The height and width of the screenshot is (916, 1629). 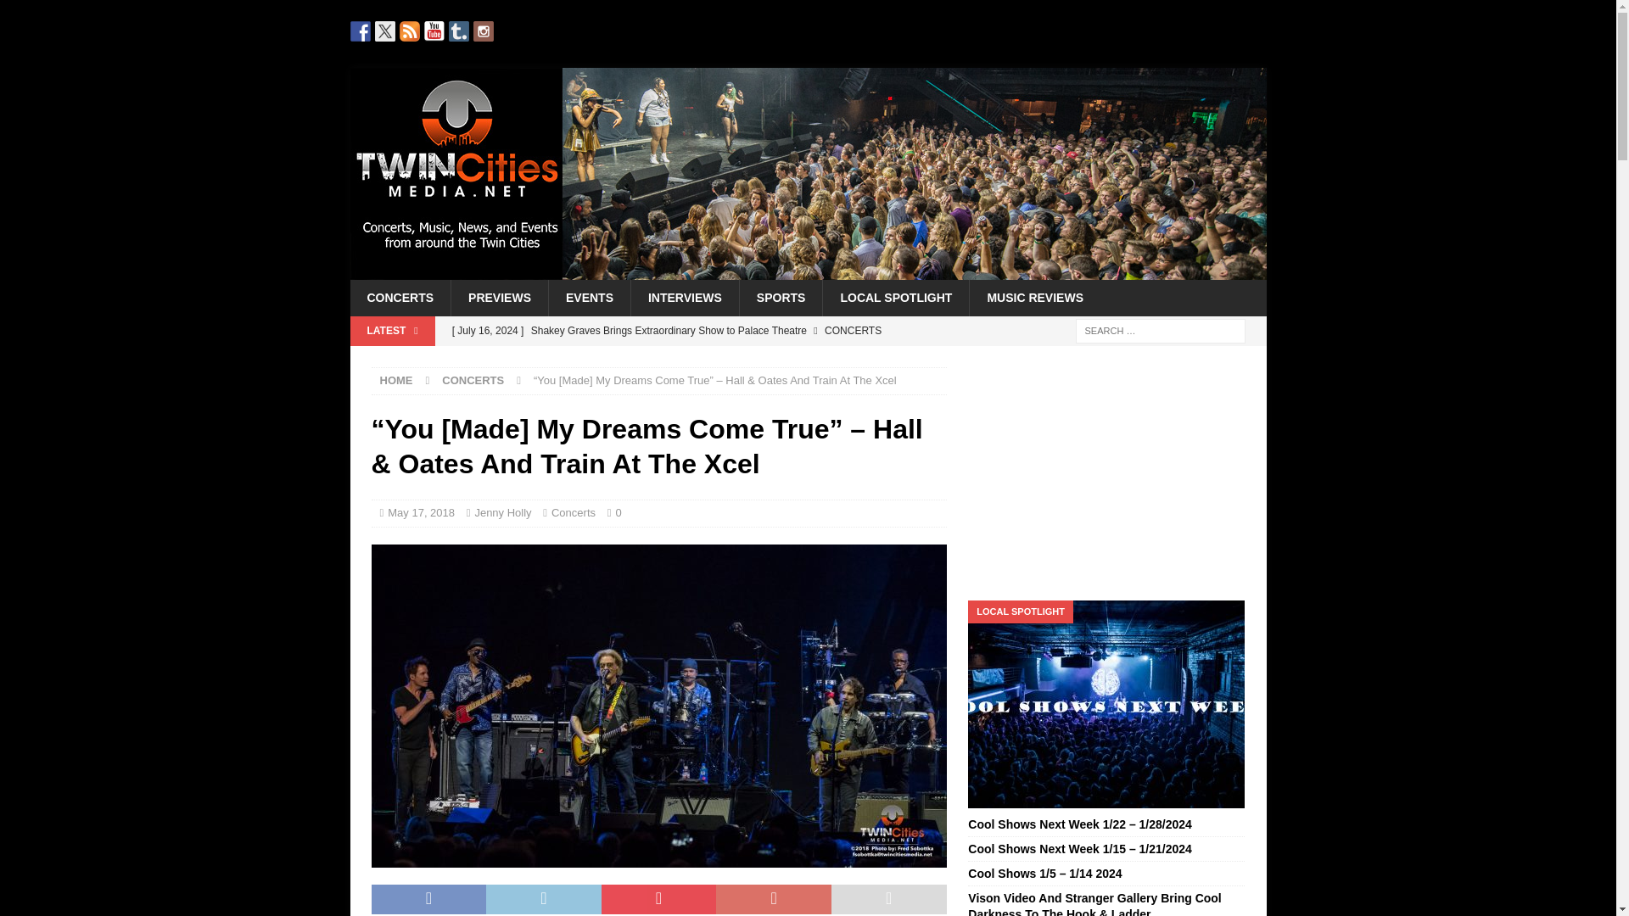 What do you see at coordinates (781, 297) in the screenshot?
I see `SPORTS` at bounding box center [781, 297].